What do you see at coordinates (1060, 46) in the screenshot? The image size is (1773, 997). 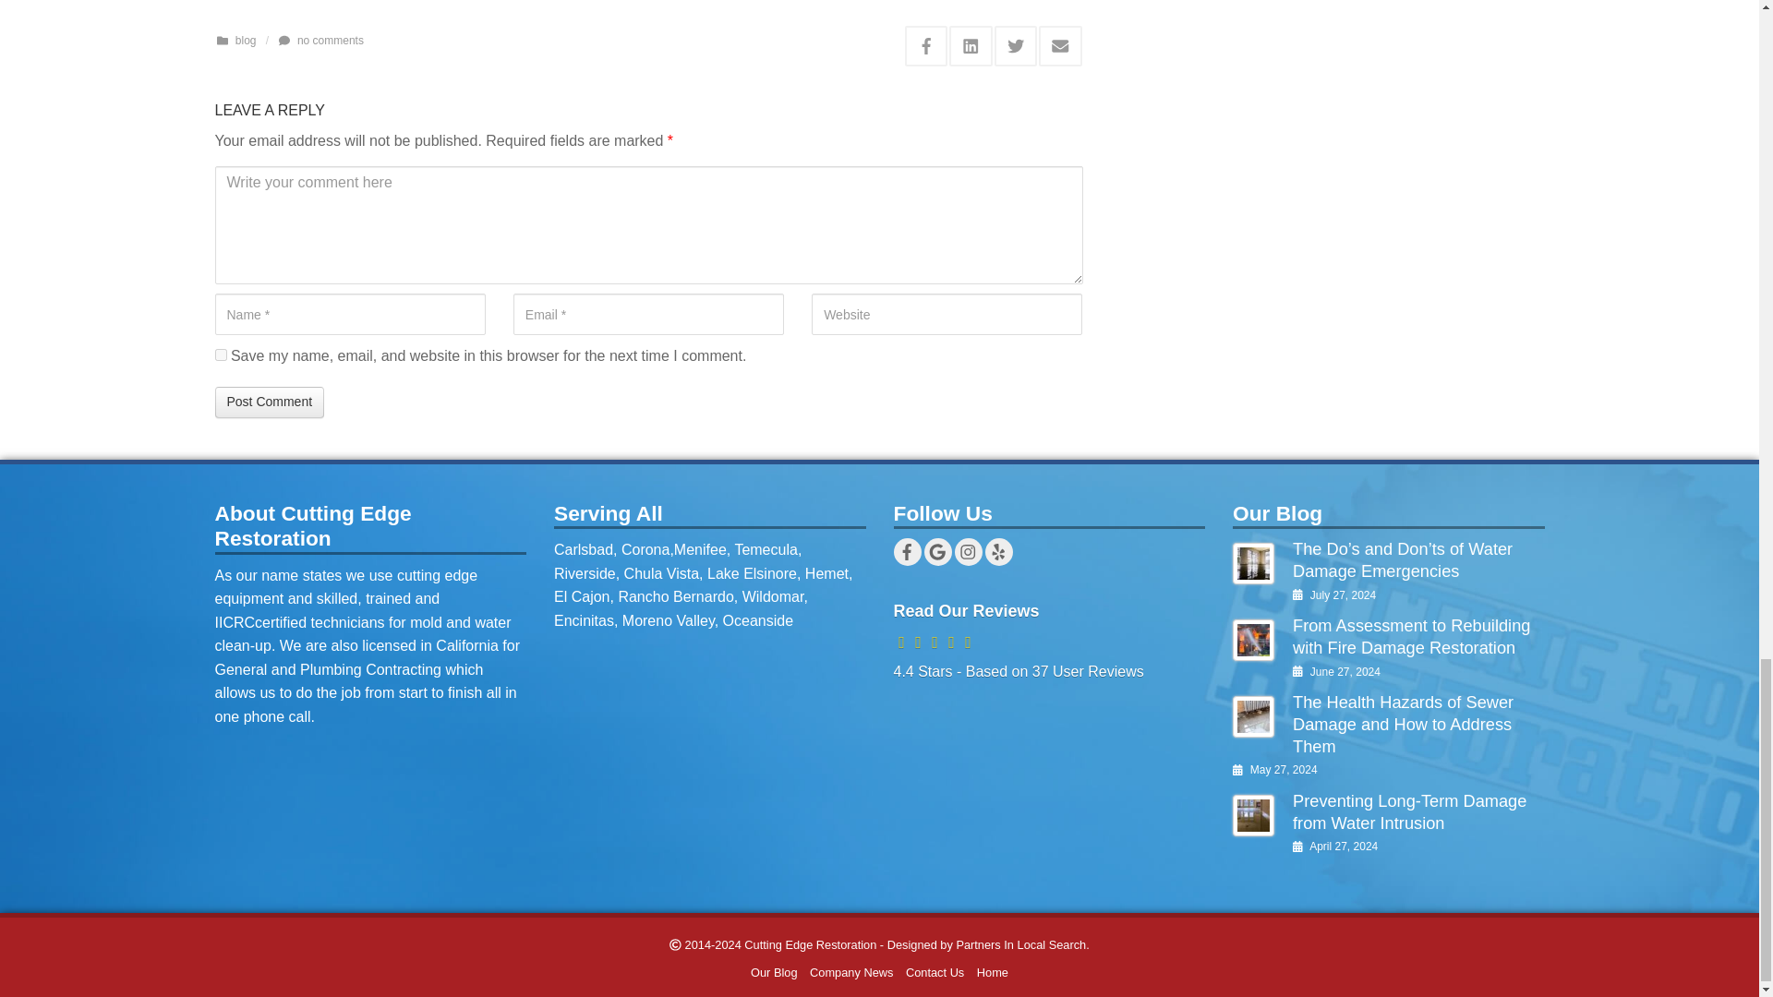 I see `Share this via Email` at bounding box center [1060, 46].